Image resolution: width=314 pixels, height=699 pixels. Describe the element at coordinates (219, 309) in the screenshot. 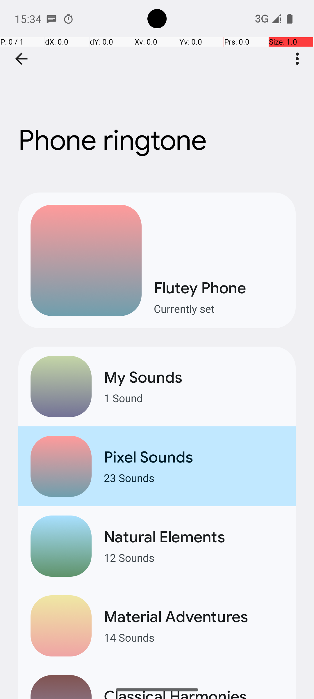

I see `Currently set` at that location.